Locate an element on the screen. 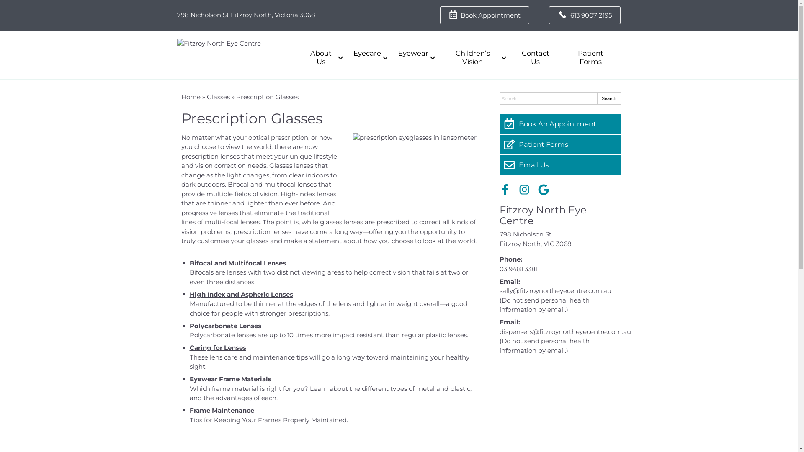  798 Nicholson St Fitzroy North, Victoria 3068 is located at coordinates (246, 15).